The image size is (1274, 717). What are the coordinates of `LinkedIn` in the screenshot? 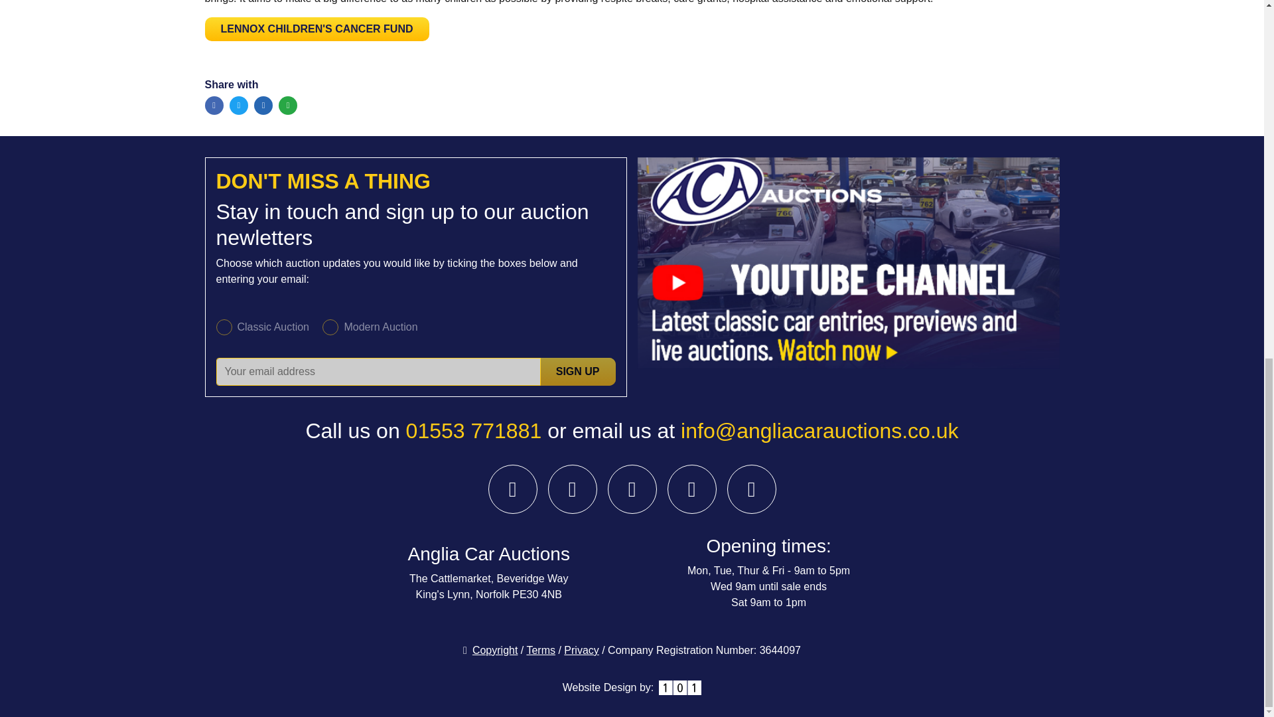 It's located at (263, 105).